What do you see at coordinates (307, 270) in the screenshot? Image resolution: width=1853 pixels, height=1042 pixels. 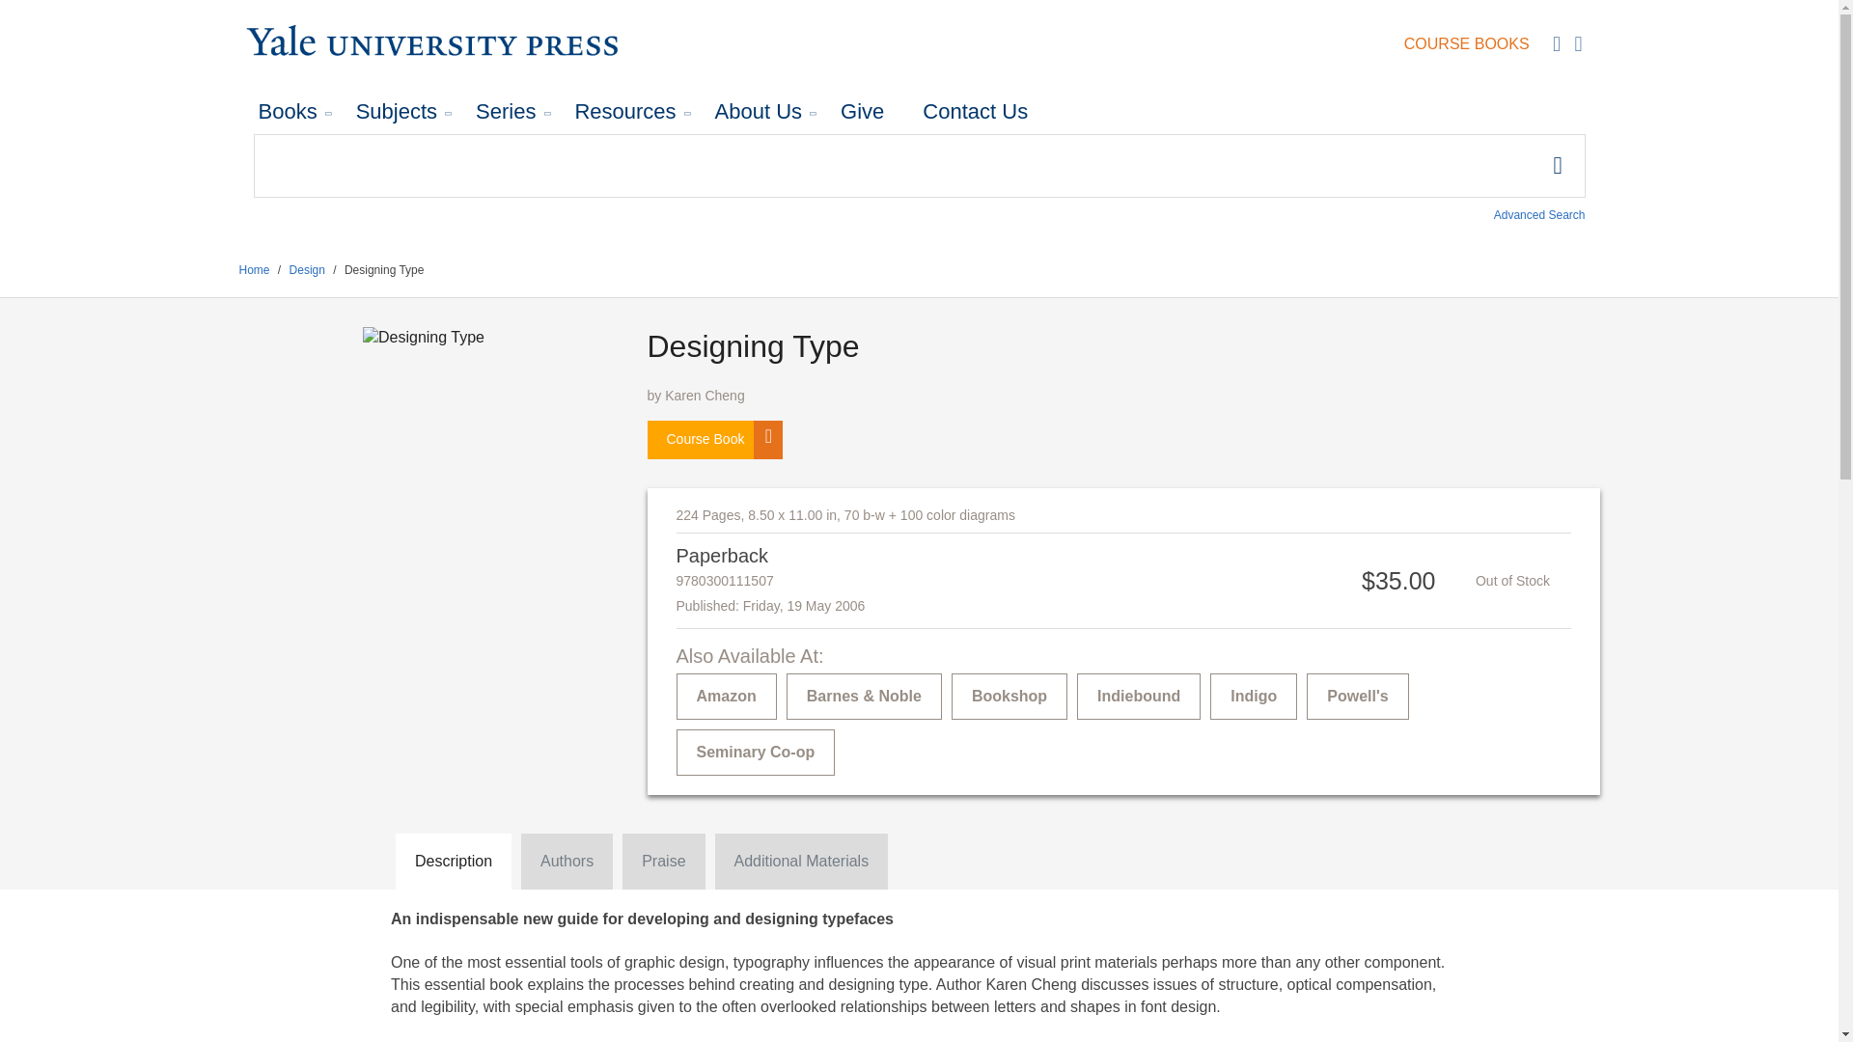 I see `View results for design` at bounding box center [307, 270].